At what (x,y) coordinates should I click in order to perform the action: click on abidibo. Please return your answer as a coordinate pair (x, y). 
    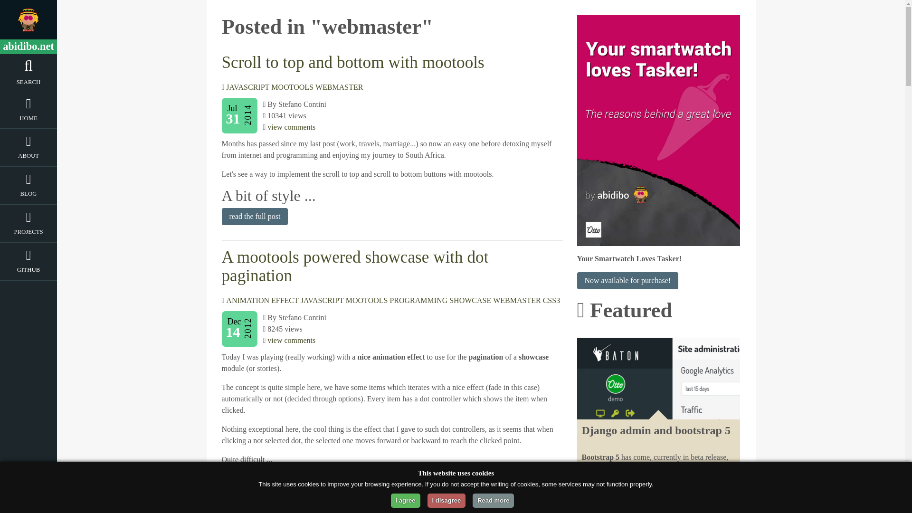
    Looking at the image, I should click on (28, 20).